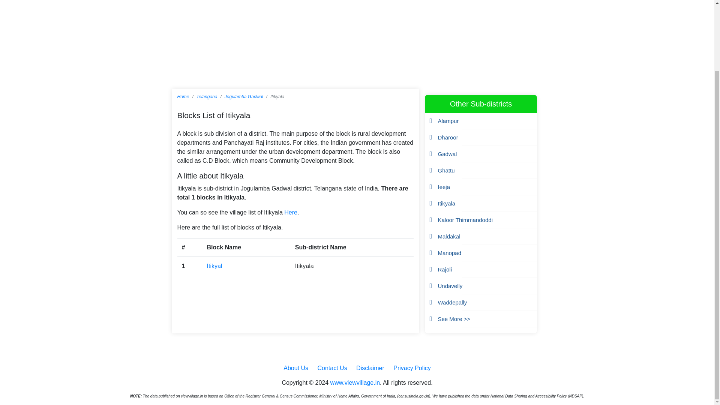 Image resolution: width=720 pixels, height=405 pixels. What do you see at coordinates (447, 154) in the screenshot?
I see `Gadwal` at bounding box center [447, 154].